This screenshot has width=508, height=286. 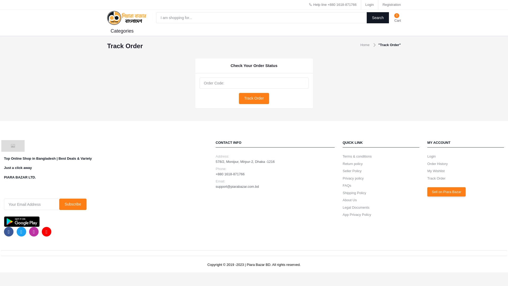 I want to click on 0
Cart, so click(x=397, y=18).